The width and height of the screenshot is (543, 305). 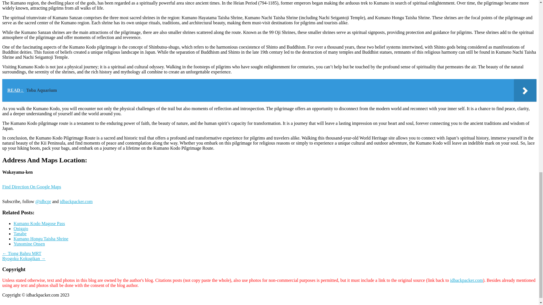 I want to click on Kumano Kodo Magose Pass, so click(x=39, y=224).